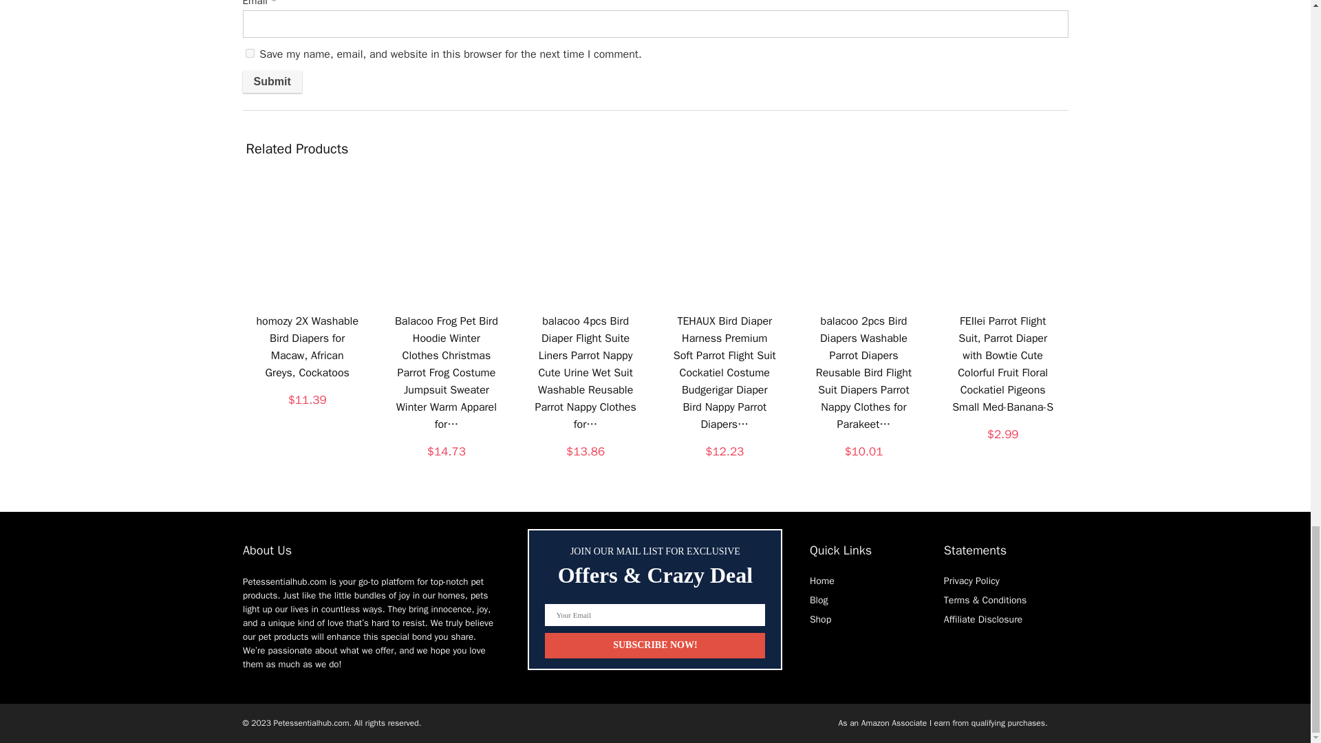 The image size is (1321, 743). Describe the element at coordinates (654, 645) in the screenshot. I see `SUBSCRIBE NOW!` at that location.